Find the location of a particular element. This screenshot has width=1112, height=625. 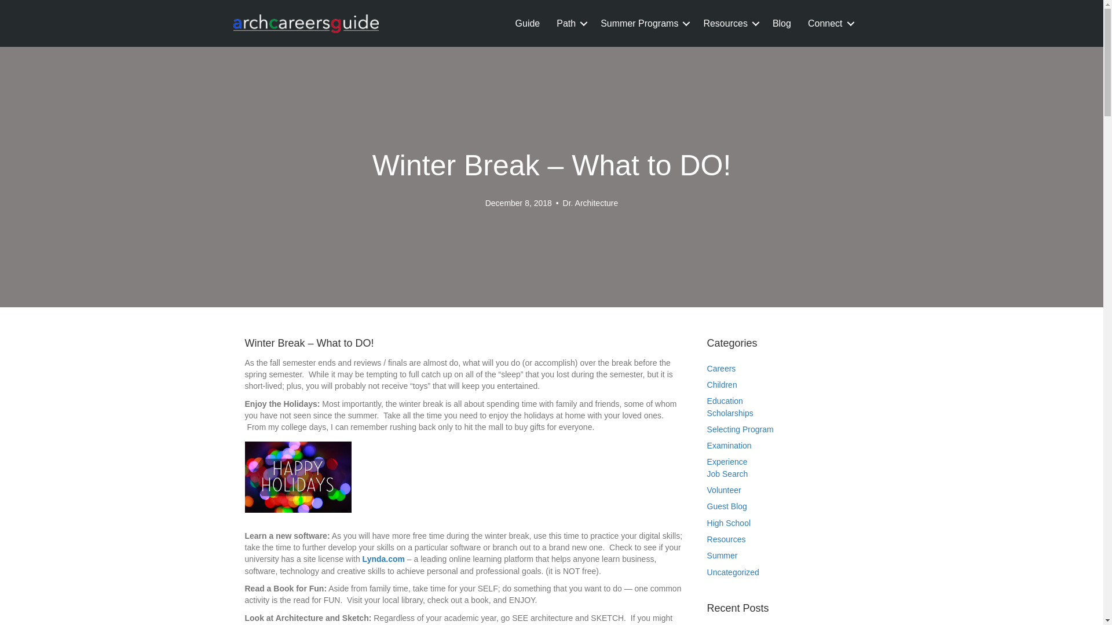

Blog is located at coordinates (782, 23).